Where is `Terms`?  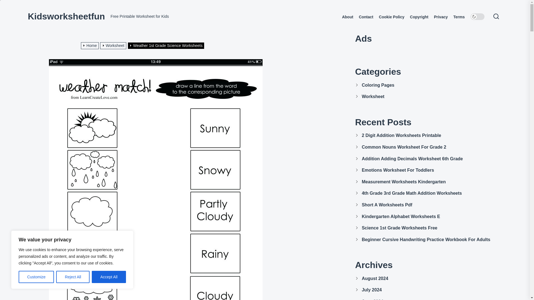 Terms is located at coordinates (459, 17).